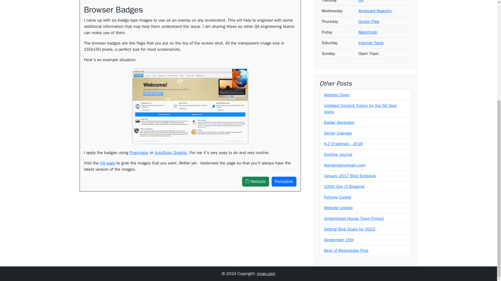 This screenshot has height=281, width=501. I want to click on Fortune Cookie, so click(338, 193).